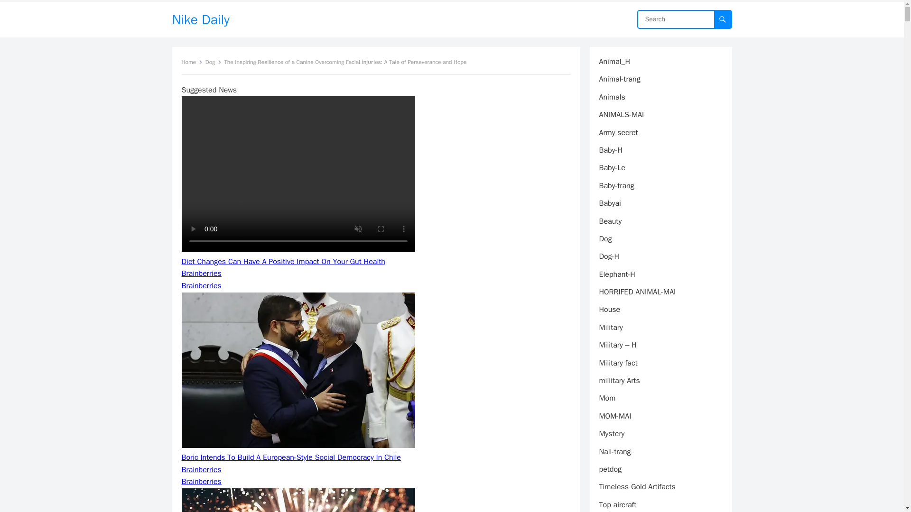 This screenshot has height=512, width=911. What do you see at coordinates (612, 168) in the screenshot?
I see `Baby-Le` at bounding box center [612, 168].